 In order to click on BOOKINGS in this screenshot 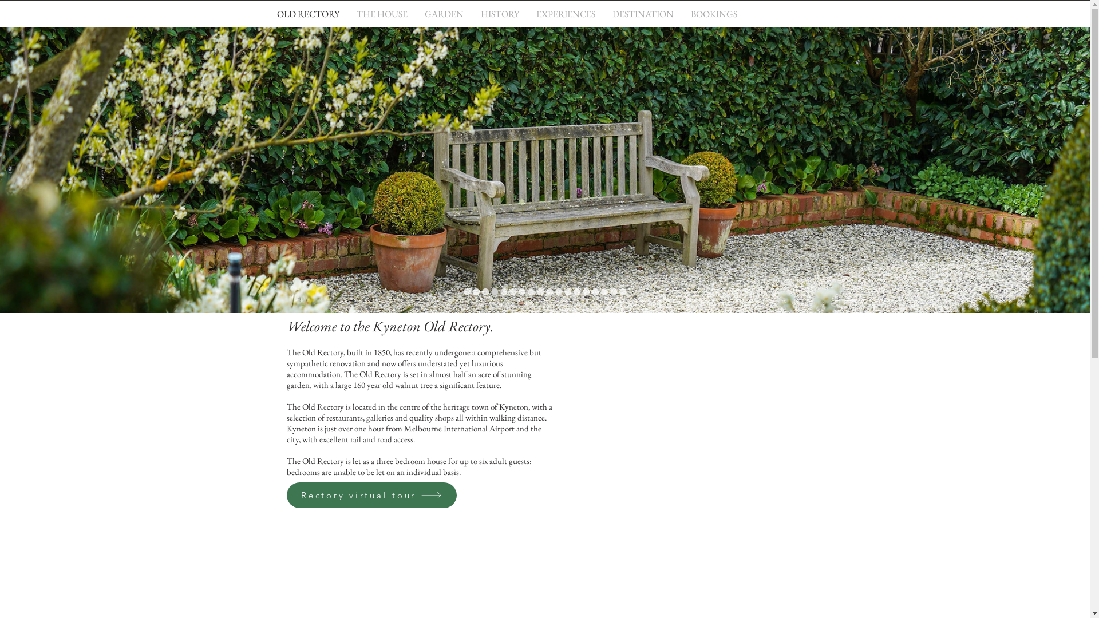, I will do `click(714, 14)`.